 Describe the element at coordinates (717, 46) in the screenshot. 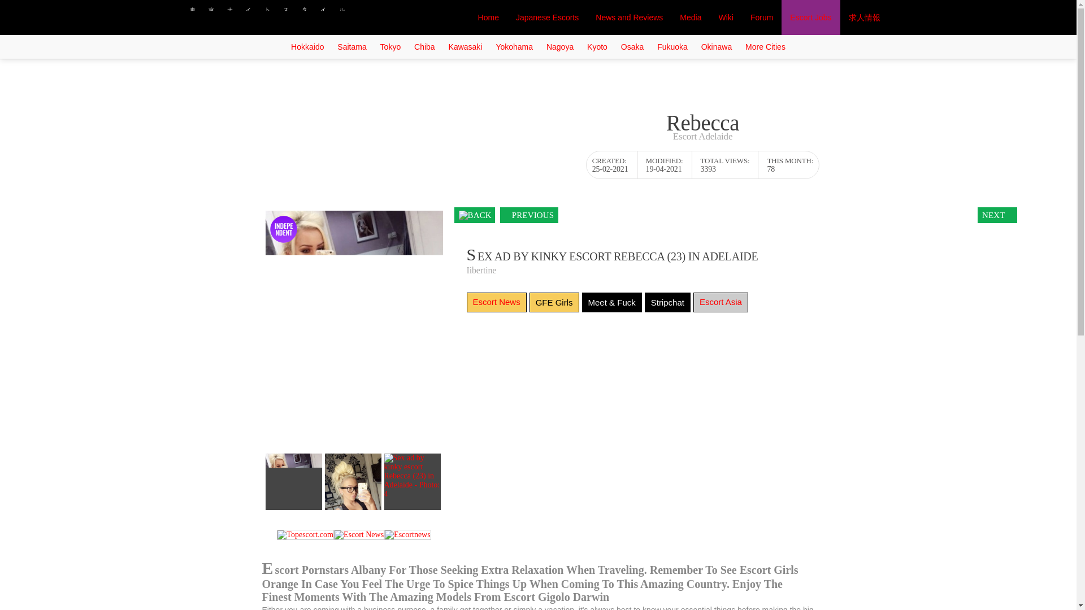

I see `Okinawa` at that location.